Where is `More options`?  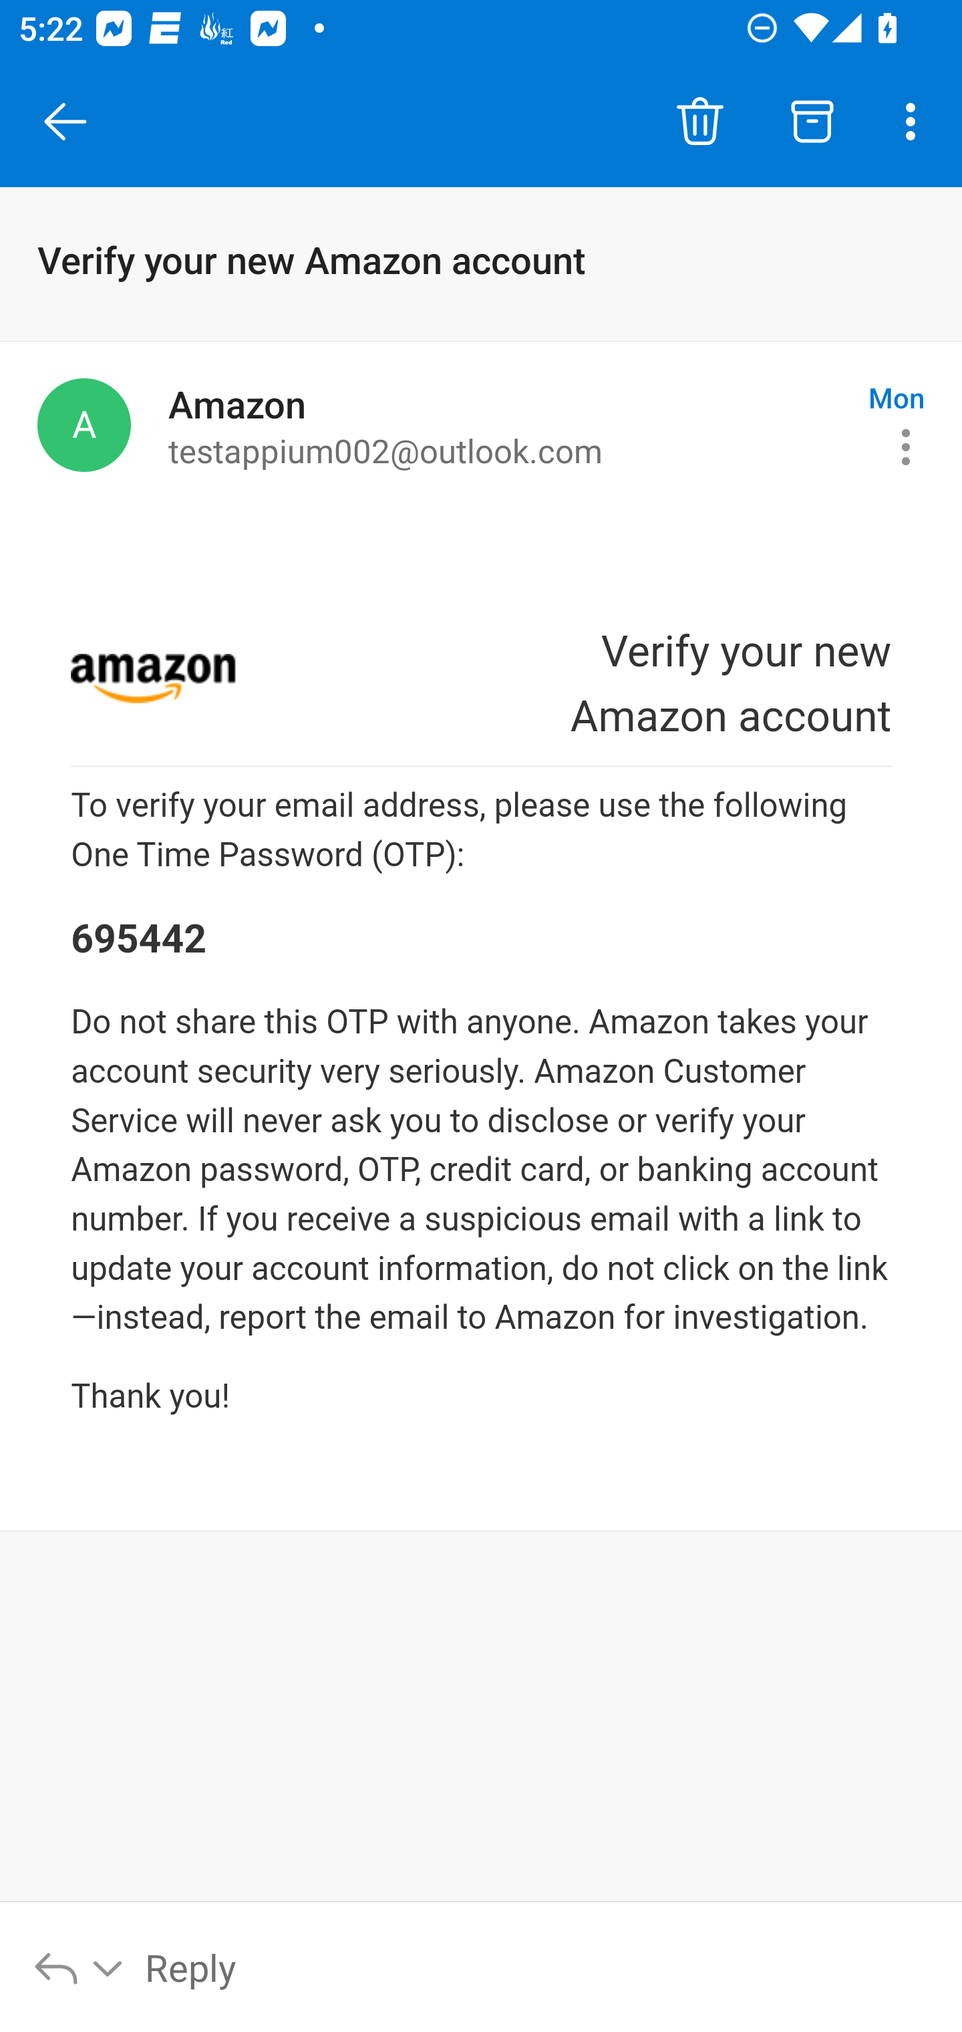
More options is located at coordinates (915, 122).